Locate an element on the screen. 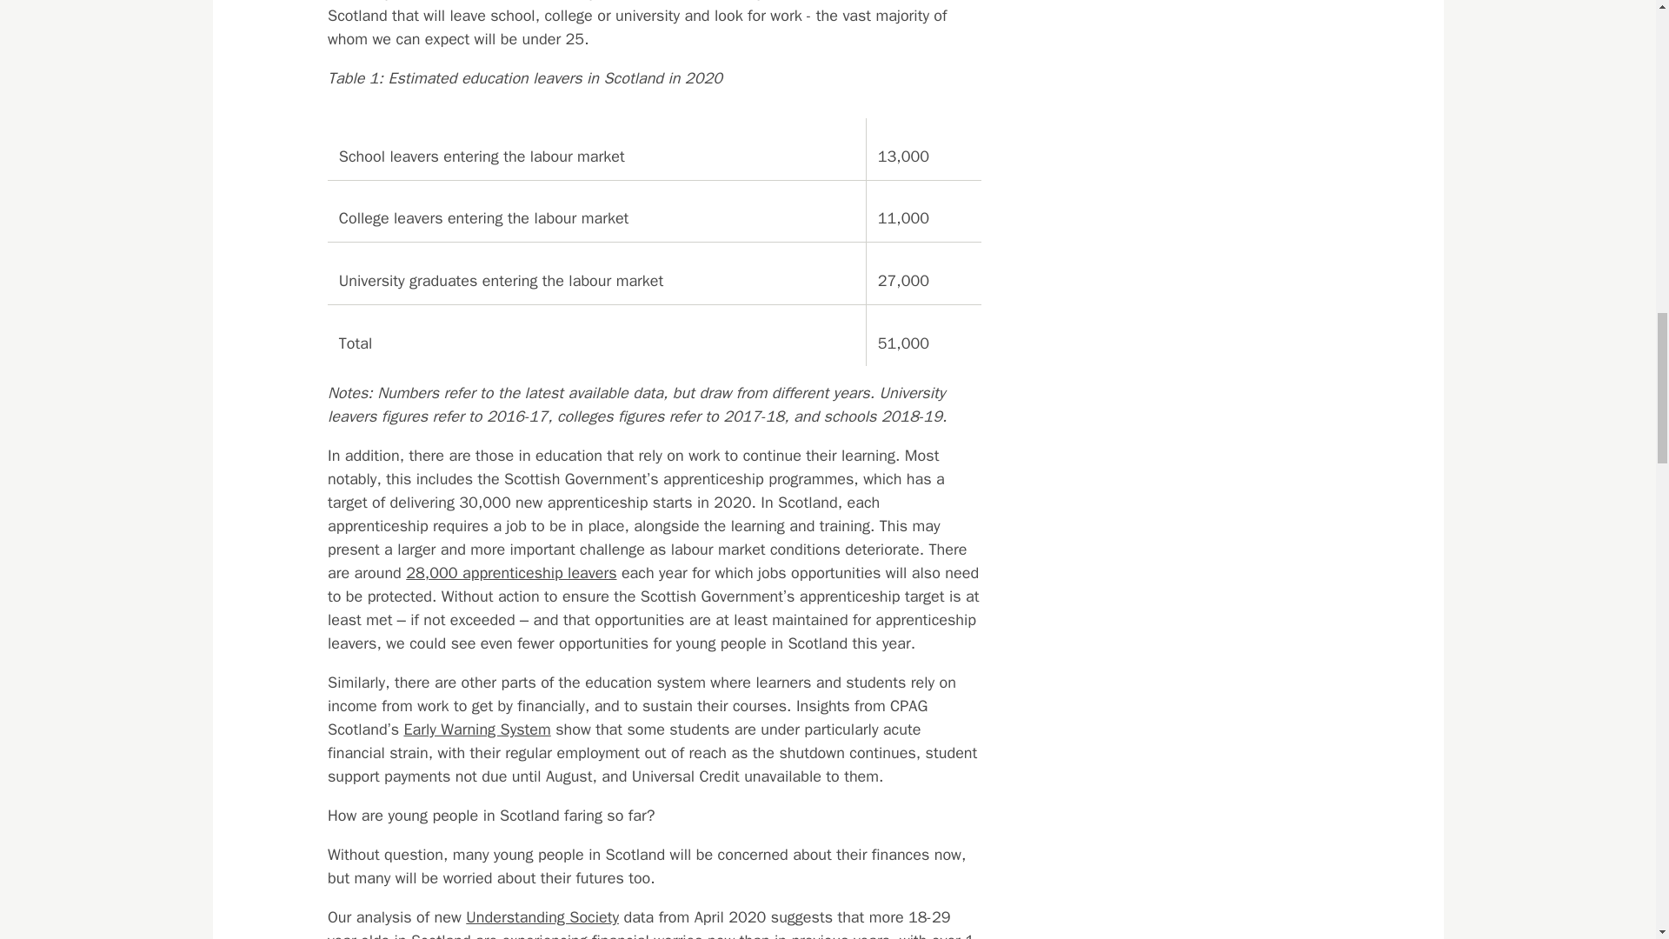 The width and height of the screenshot is (1669, 939). Early Warning System is located at coordinates (476, 729).